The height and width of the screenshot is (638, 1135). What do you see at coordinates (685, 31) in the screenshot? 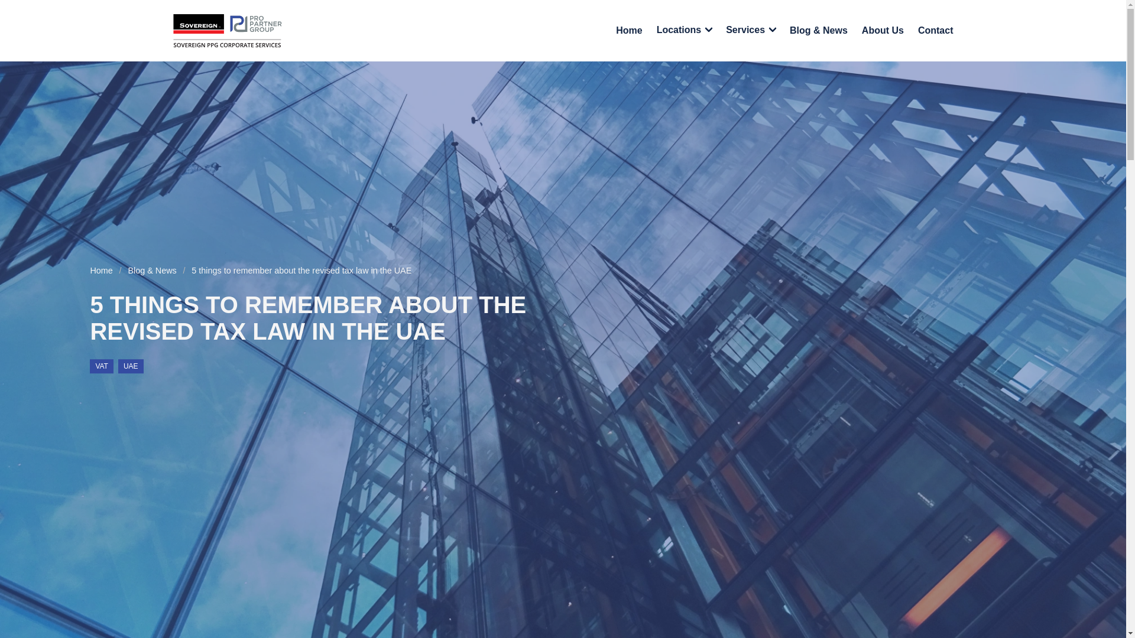
I see `Locations` at bounding box center [685, 31].